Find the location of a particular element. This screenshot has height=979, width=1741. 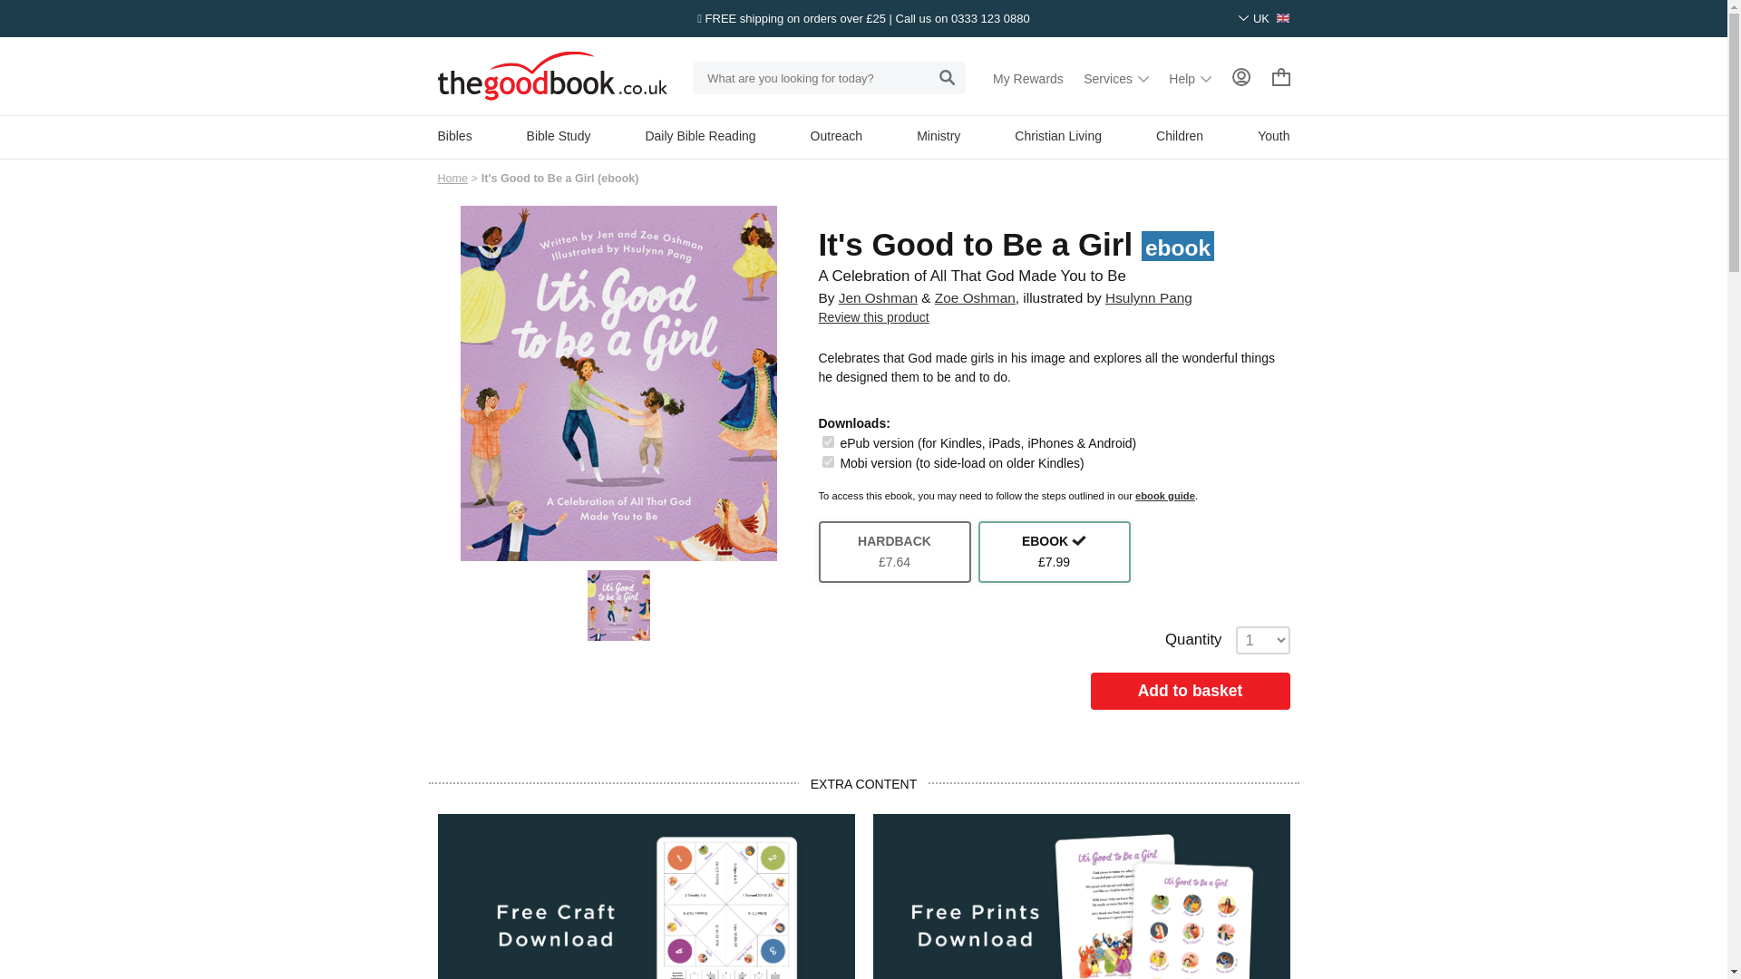

Sign in is located at coordinates (1240, 76).